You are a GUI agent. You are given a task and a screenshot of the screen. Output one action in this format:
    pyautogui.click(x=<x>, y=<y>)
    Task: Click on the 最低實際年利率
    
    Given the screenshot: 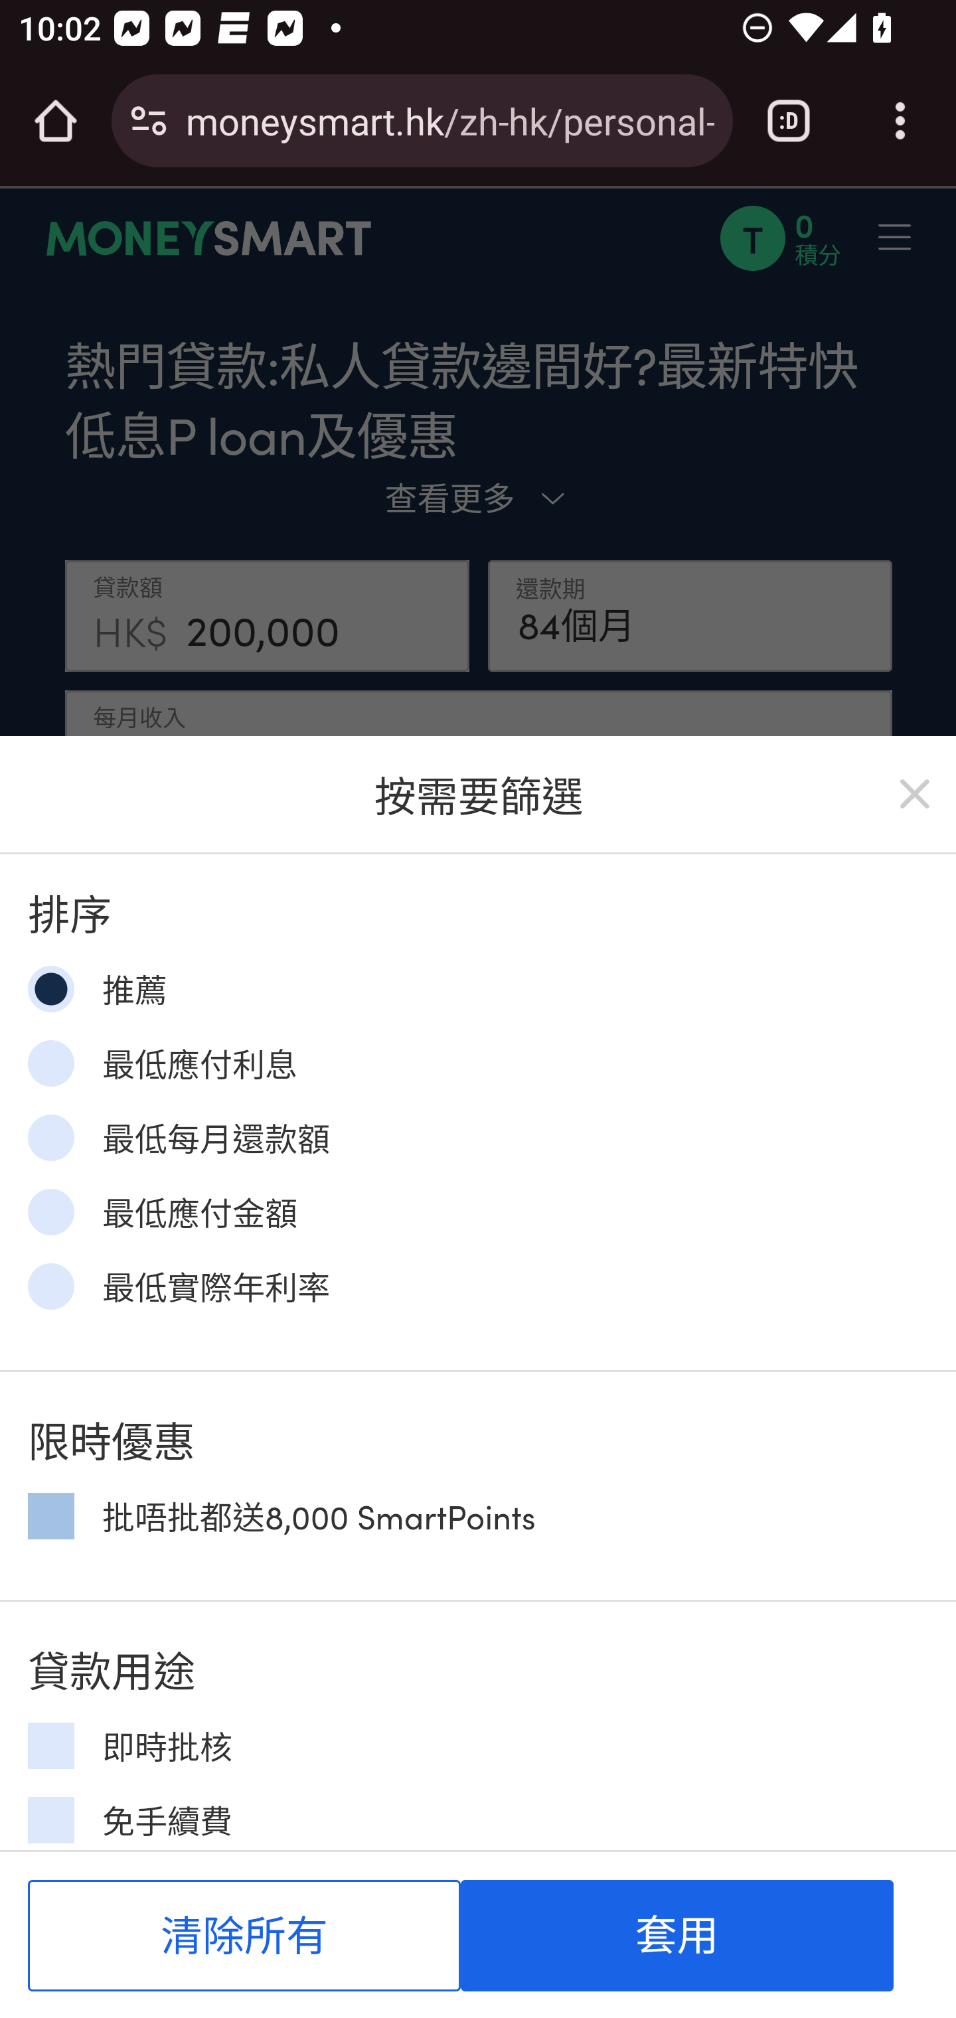 What is the action you would take?
    pyautogui.click(x=50, y=1285)
    